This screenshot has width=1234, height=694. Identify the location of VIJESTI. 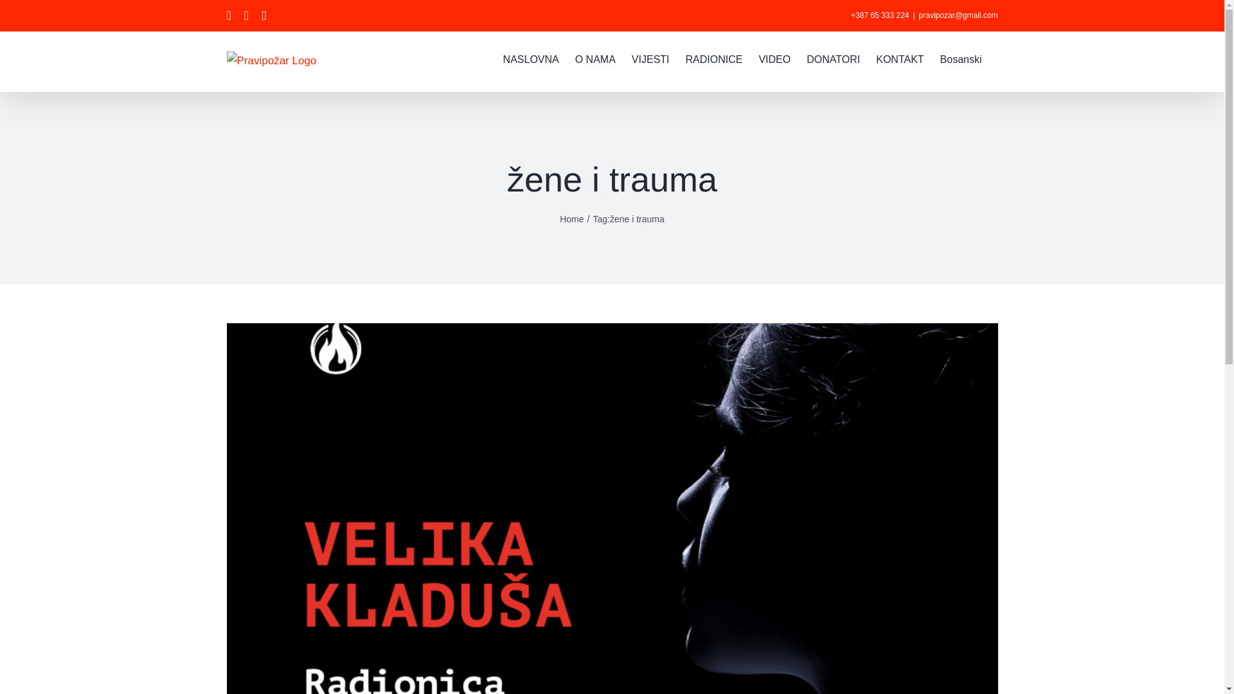
(650, 58).